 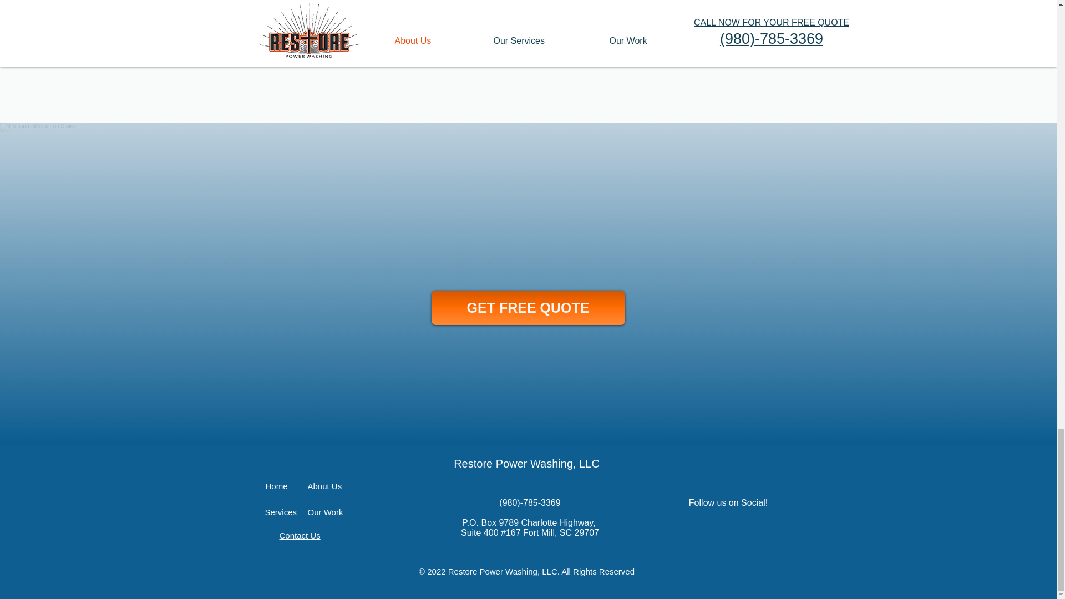 What do you see at coordinates (528, 307) in the screenshot?
I see `GET FREE QUOTE` at bounding box center [528, 307].